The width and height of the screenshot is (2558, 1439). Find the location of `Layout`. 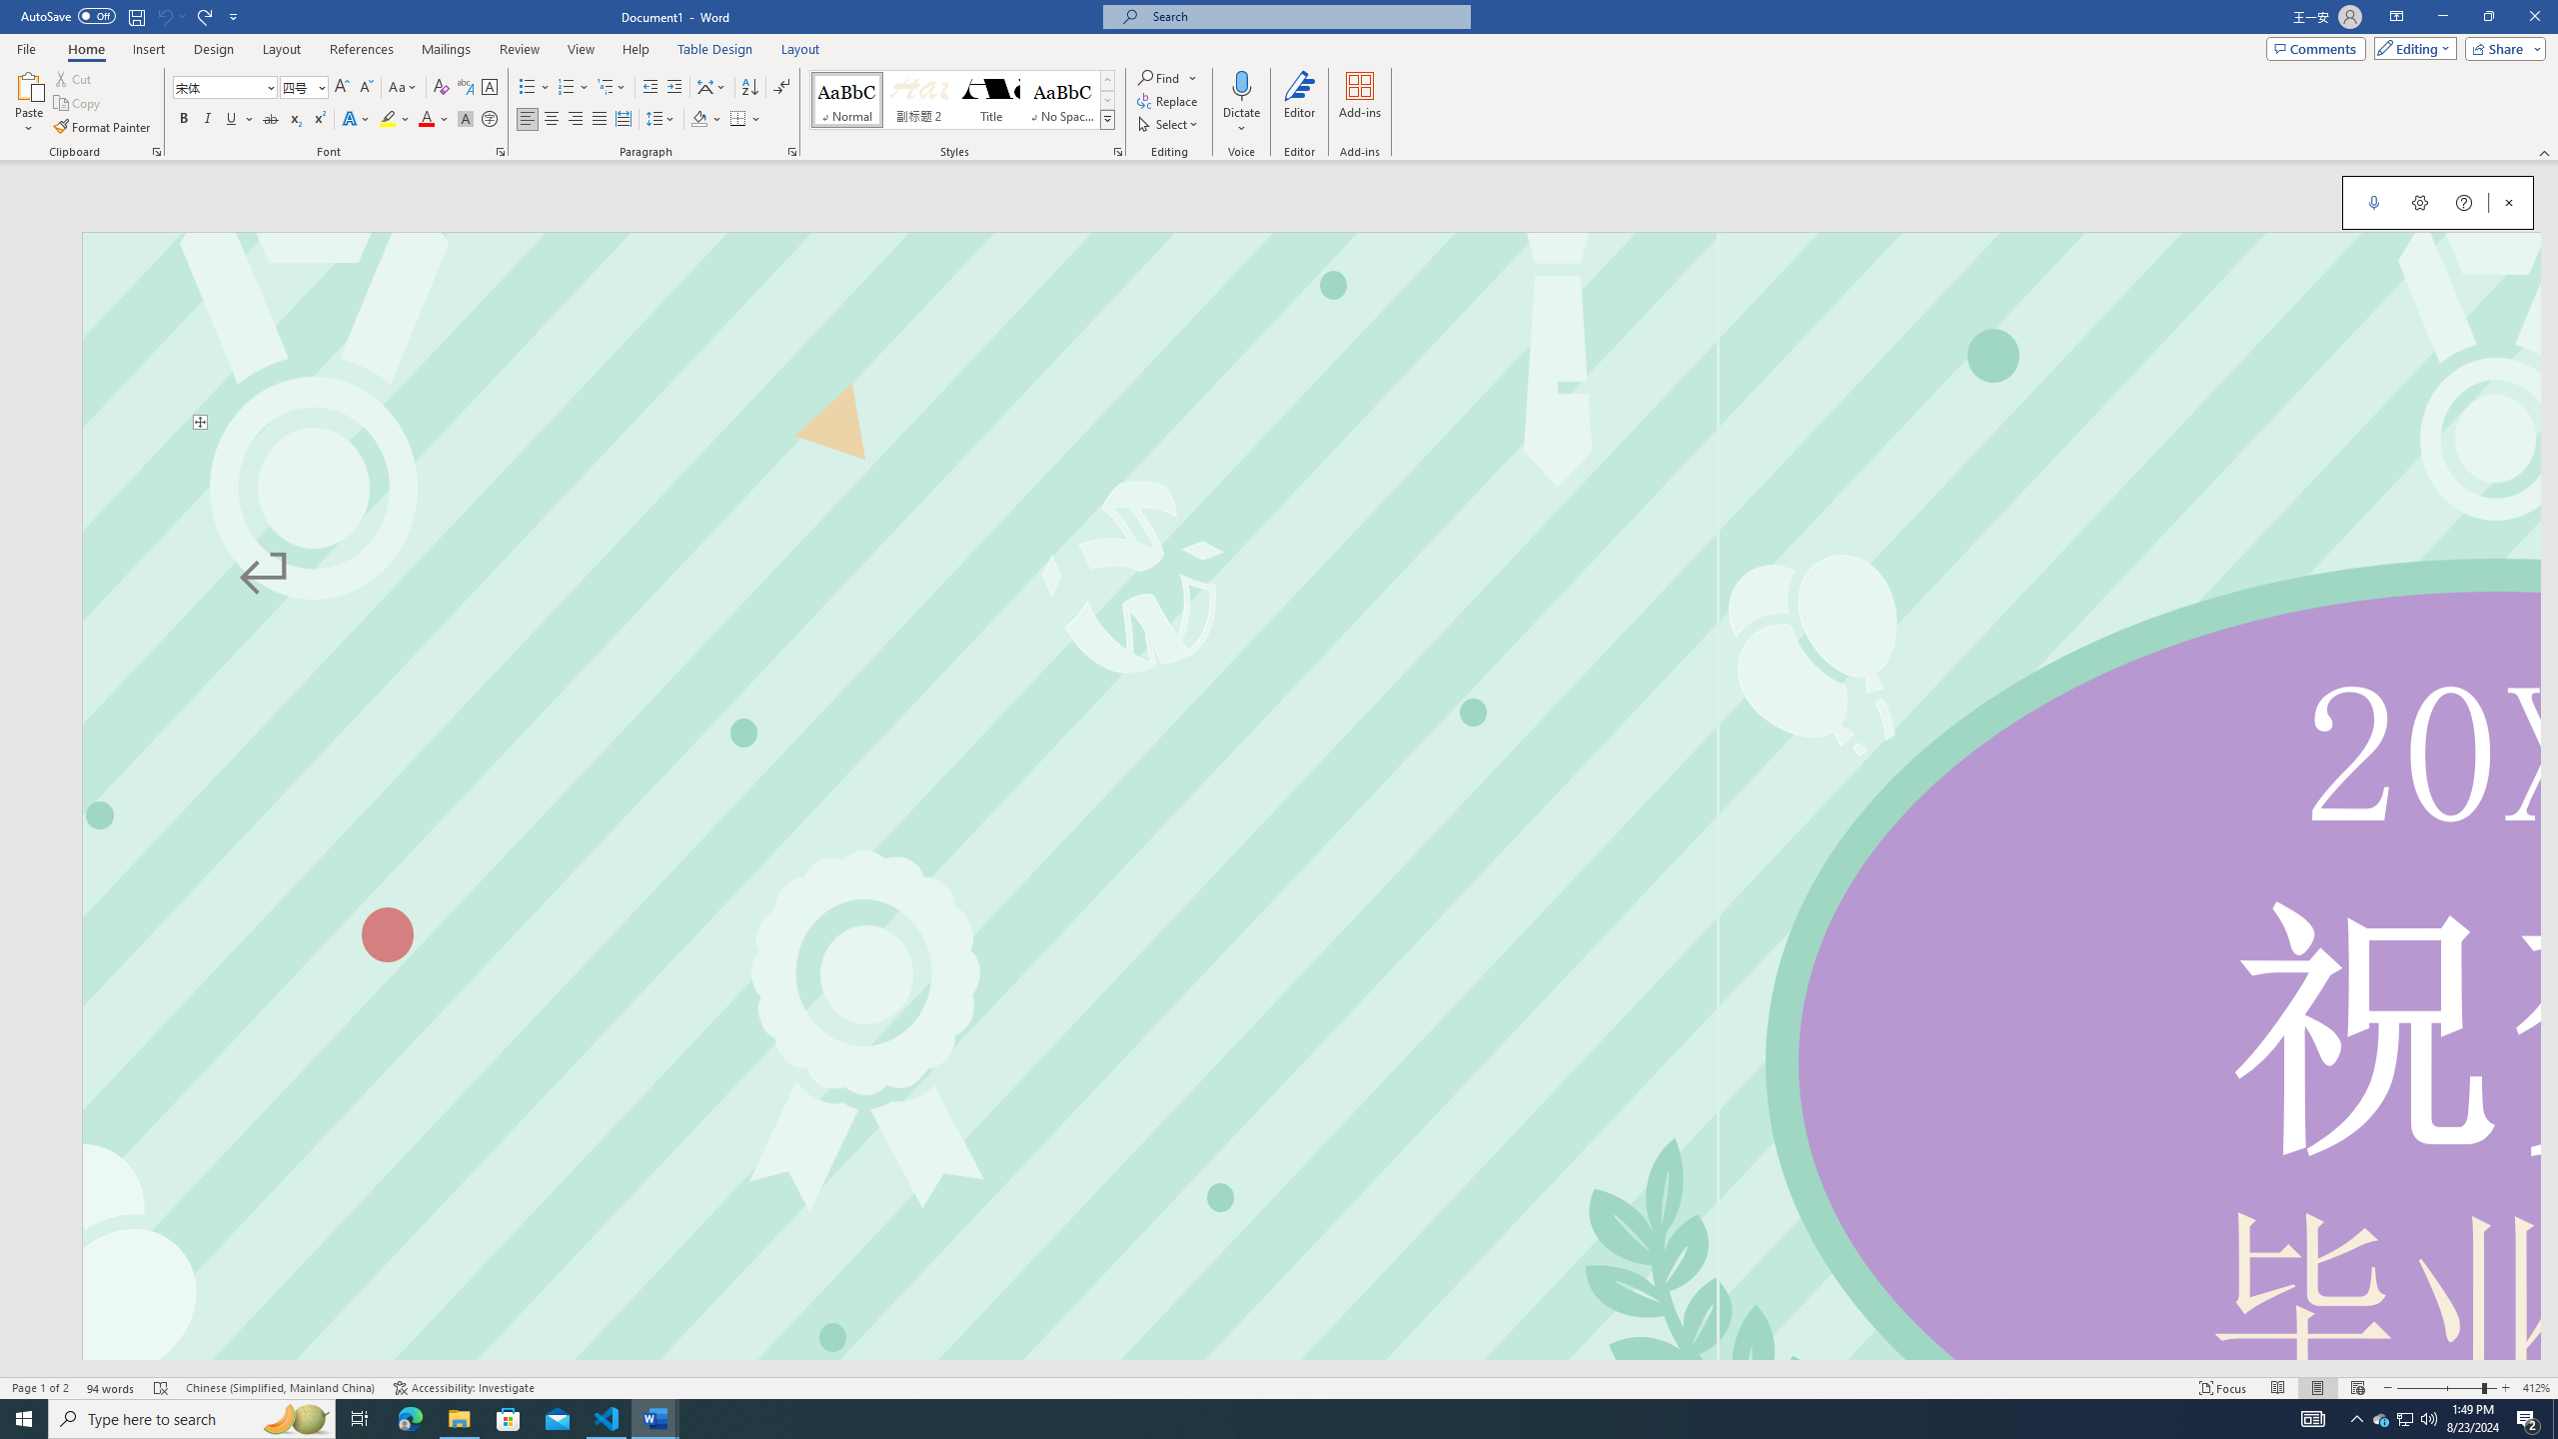

Layout is located at coordinates (800, 49).